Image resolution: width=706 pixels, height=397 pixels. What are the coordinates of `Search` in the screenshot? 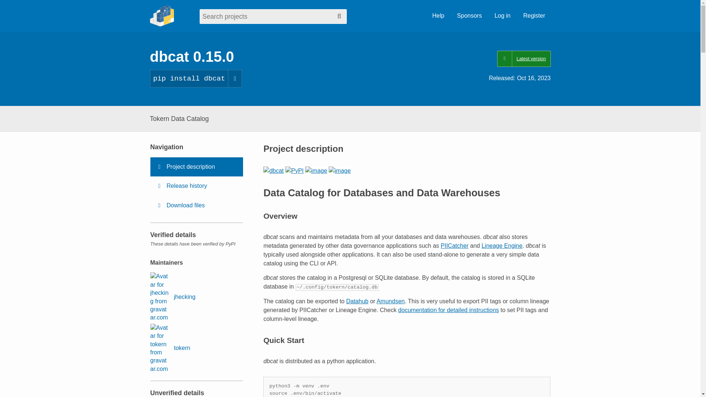 It's located at (339, 16).